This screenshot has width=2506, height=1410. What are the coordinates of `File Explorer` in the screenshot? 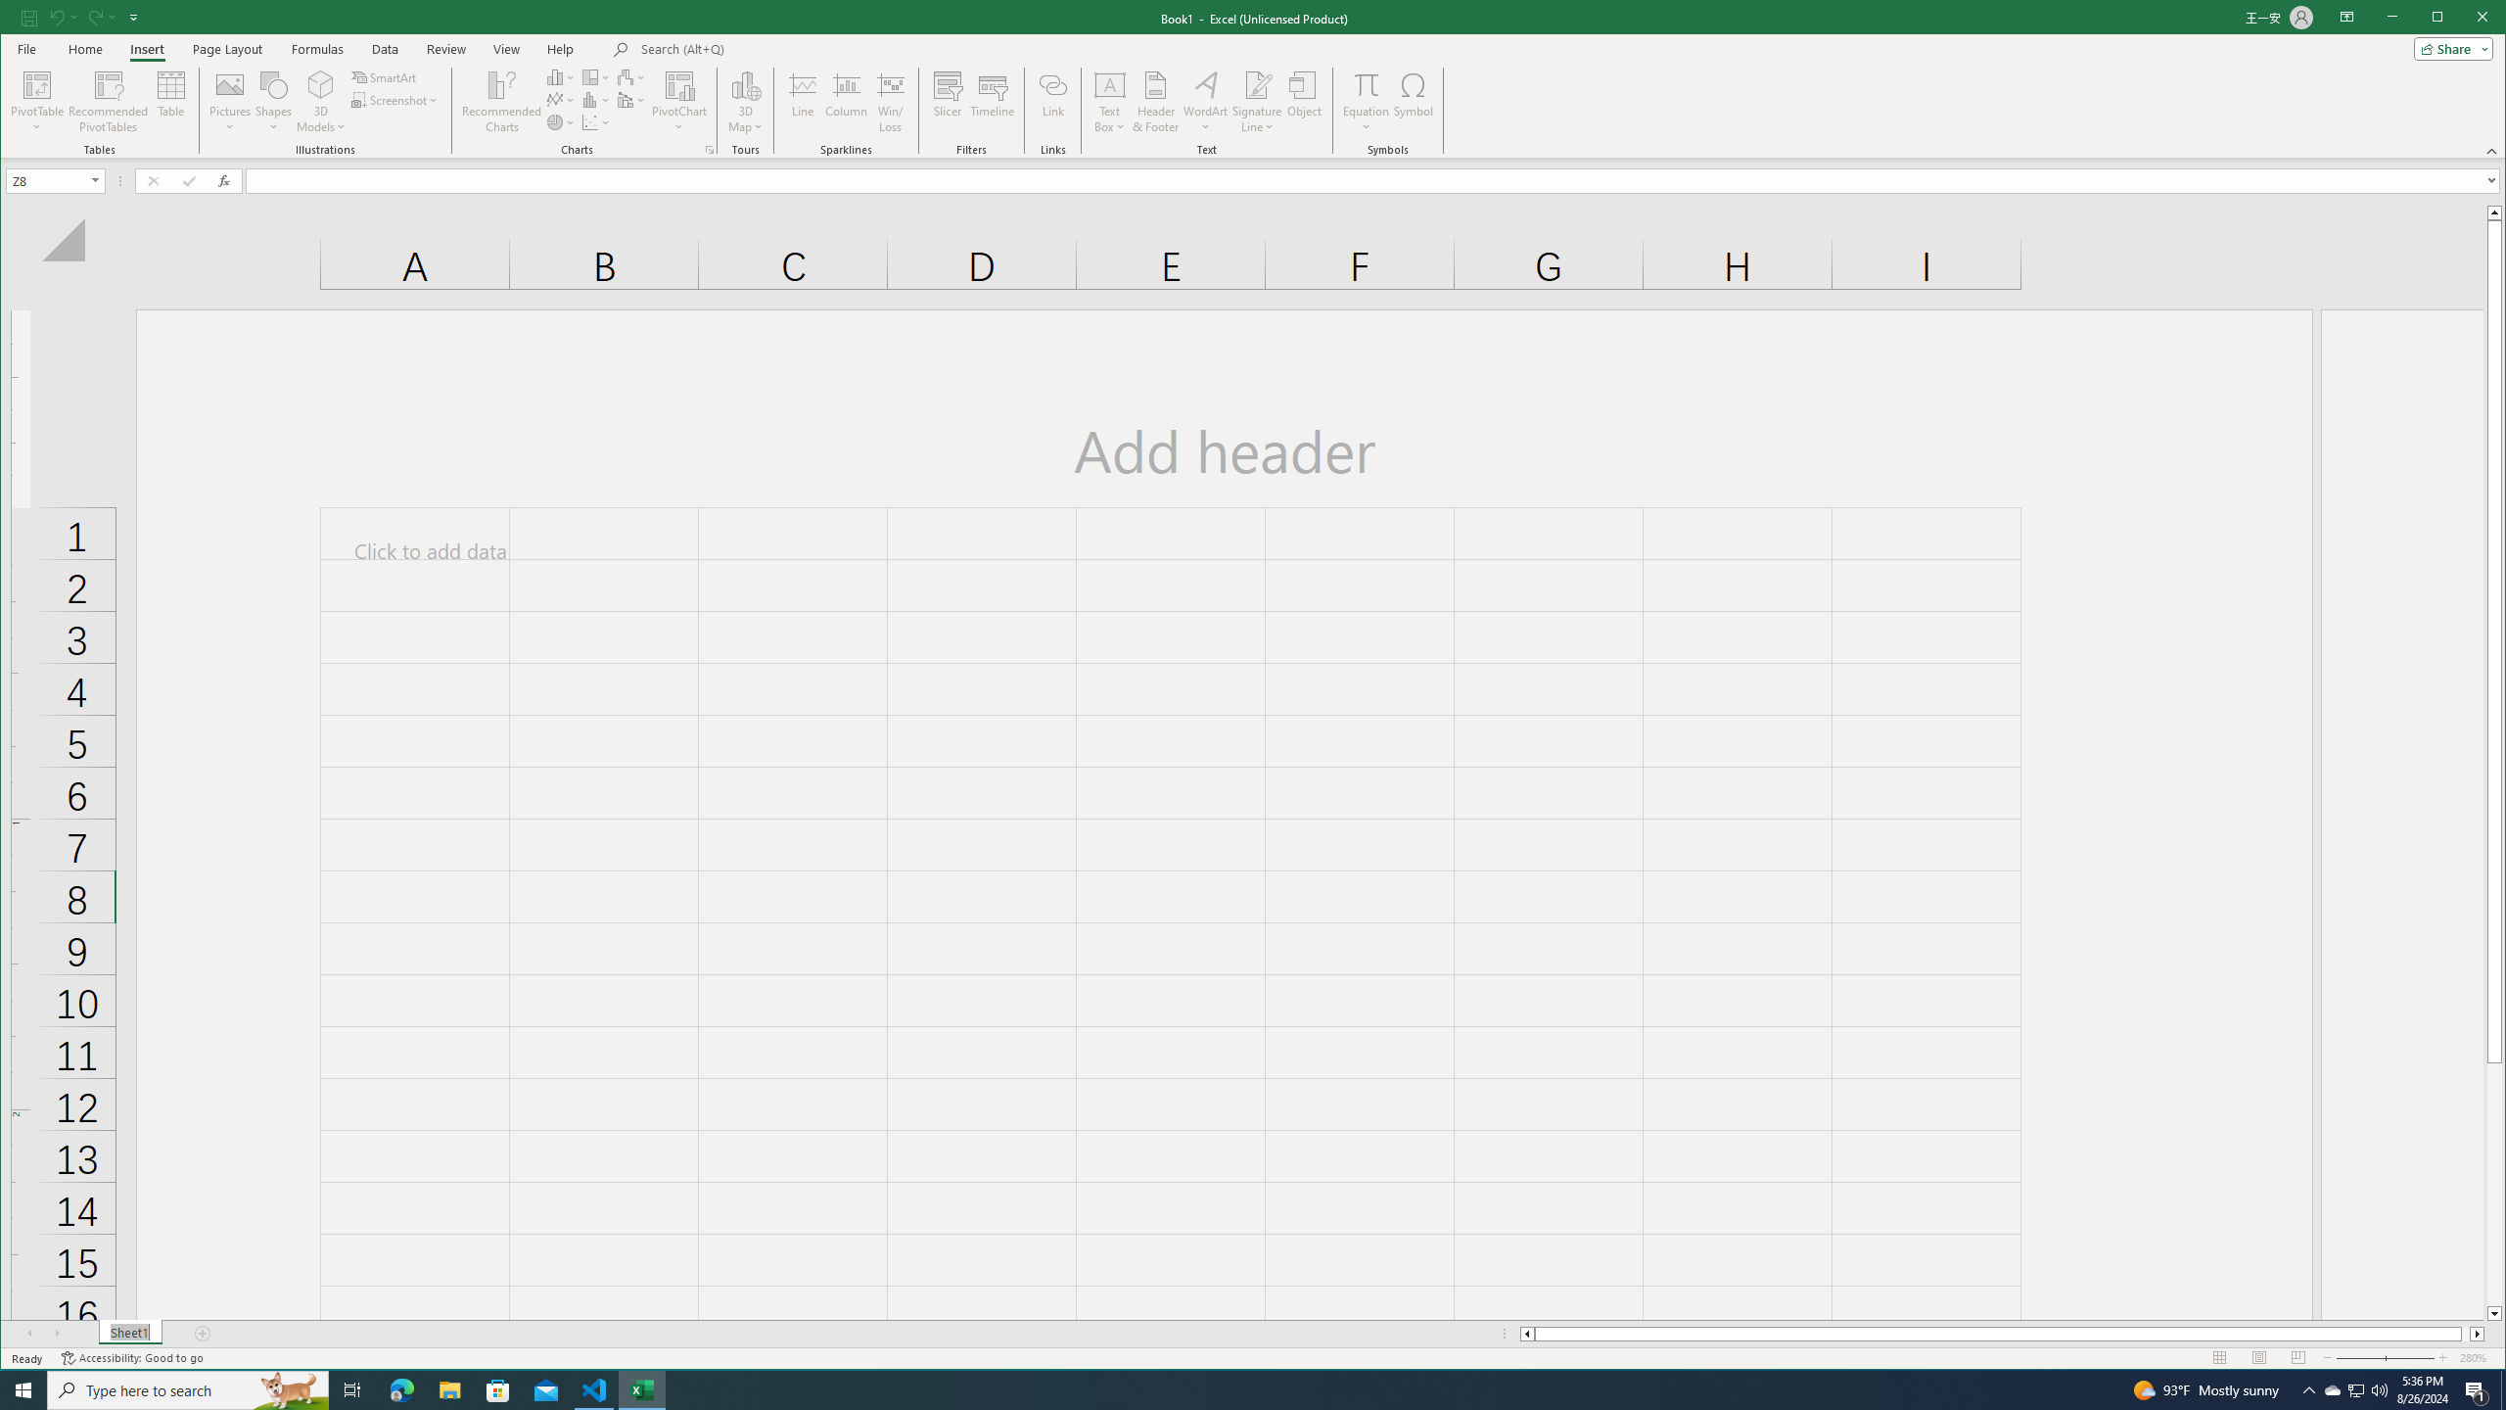 It's located at (449, 1390).